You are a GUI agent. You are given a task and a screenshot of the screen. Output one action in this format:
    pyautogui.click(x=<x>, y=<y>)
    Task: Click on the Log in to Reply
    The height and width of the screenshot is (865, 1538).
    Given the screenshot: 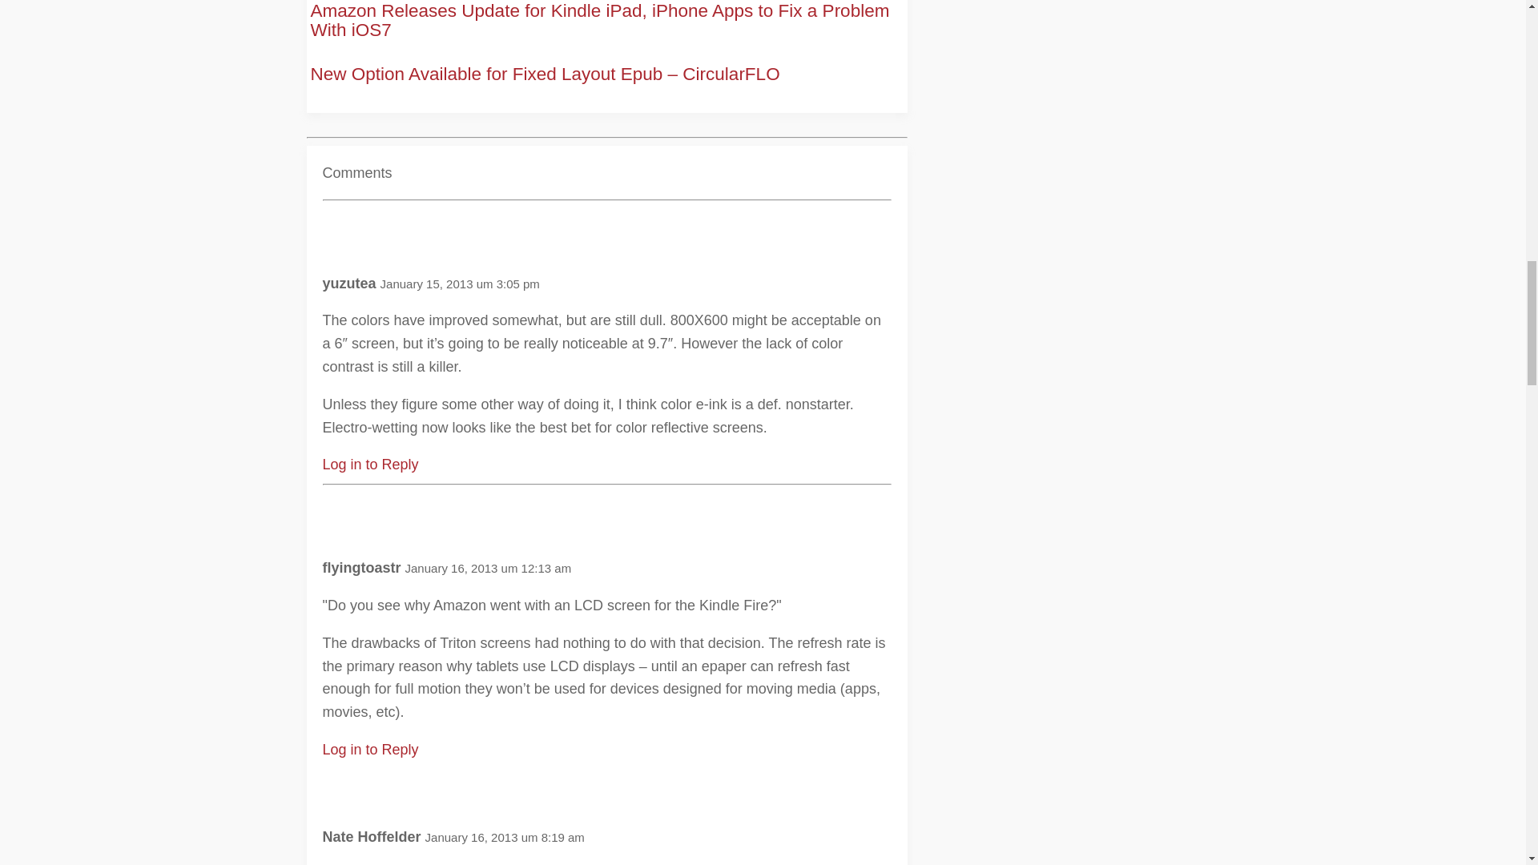 What is the action you would take?
    pyautogui.click(x=370, y=465)
    